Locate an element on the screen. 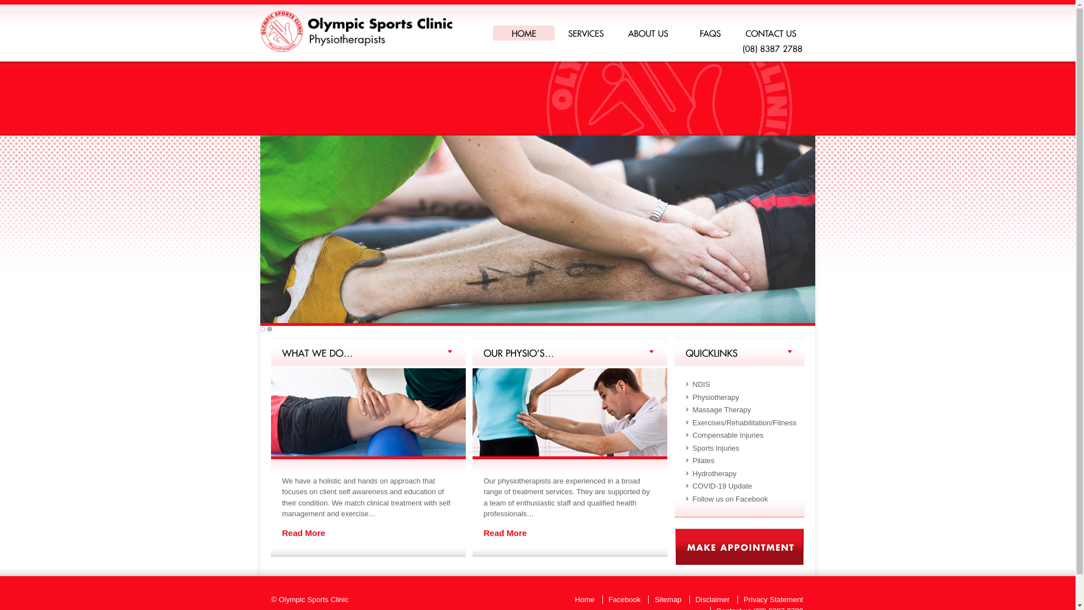 The height and width of the screenshot is (610, 1084). Compensable Injuries is located at coordinates (728, 435).